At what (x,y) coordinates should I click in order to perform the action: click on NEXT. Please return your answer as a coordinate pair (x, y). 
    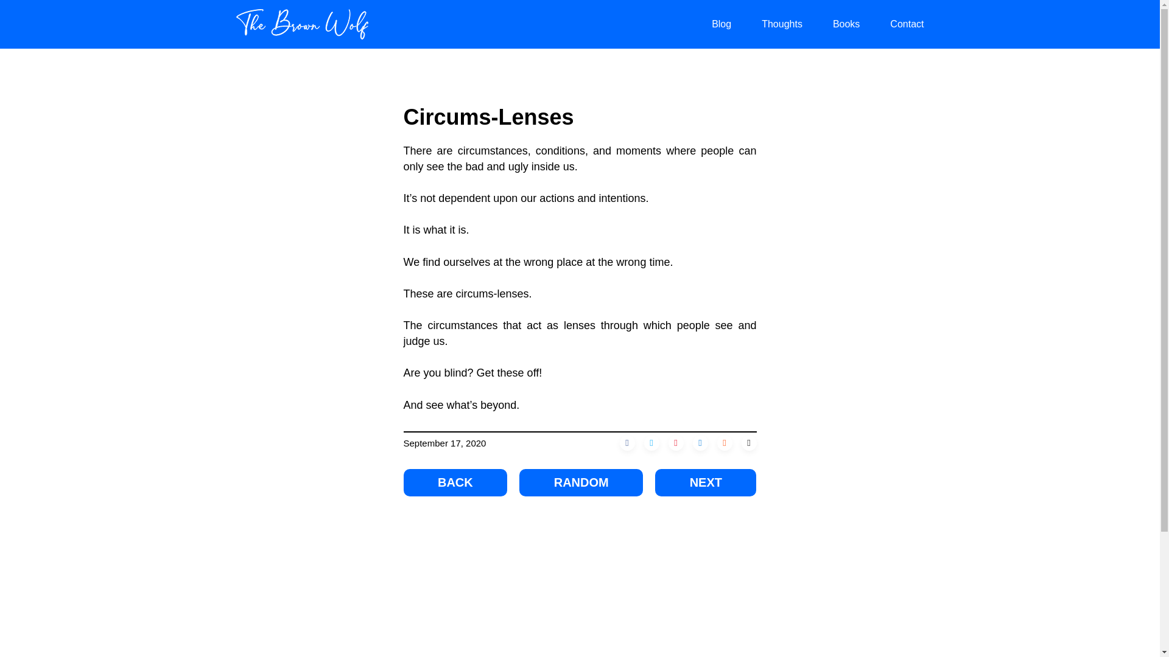
    Looking at the image, I should click on (705, 483).